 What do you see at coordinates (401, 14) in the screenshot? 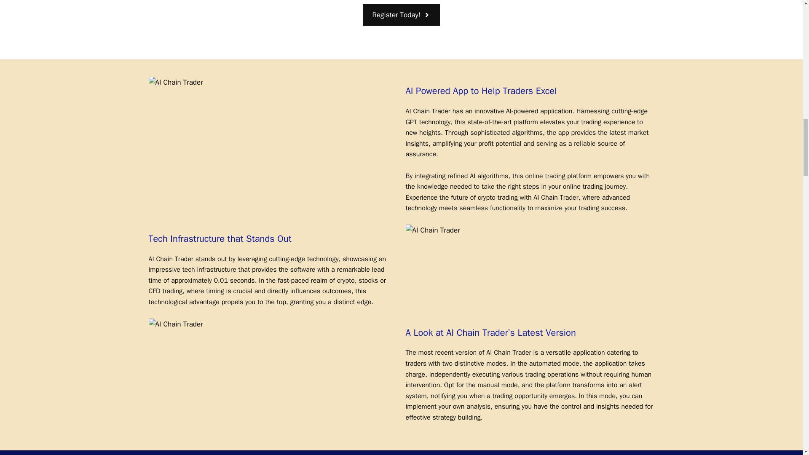
I see `Register Today!` at bounding box center [401, 14].